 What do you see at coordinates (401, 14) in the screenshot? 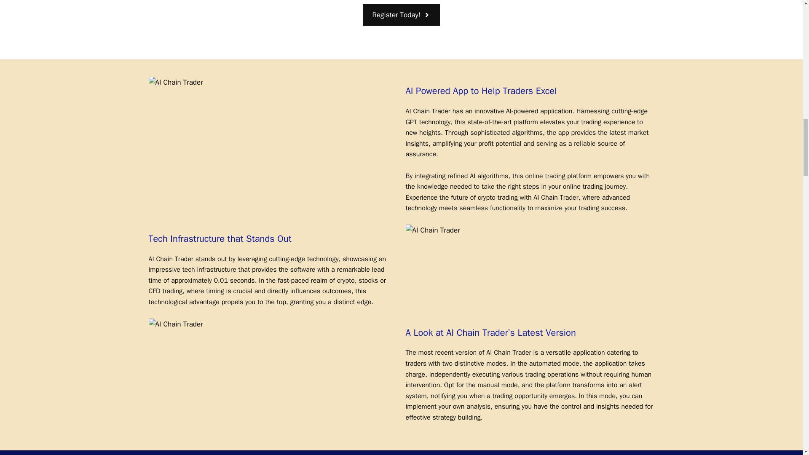
I see `Register Today!` at bounding box center [401, 14].